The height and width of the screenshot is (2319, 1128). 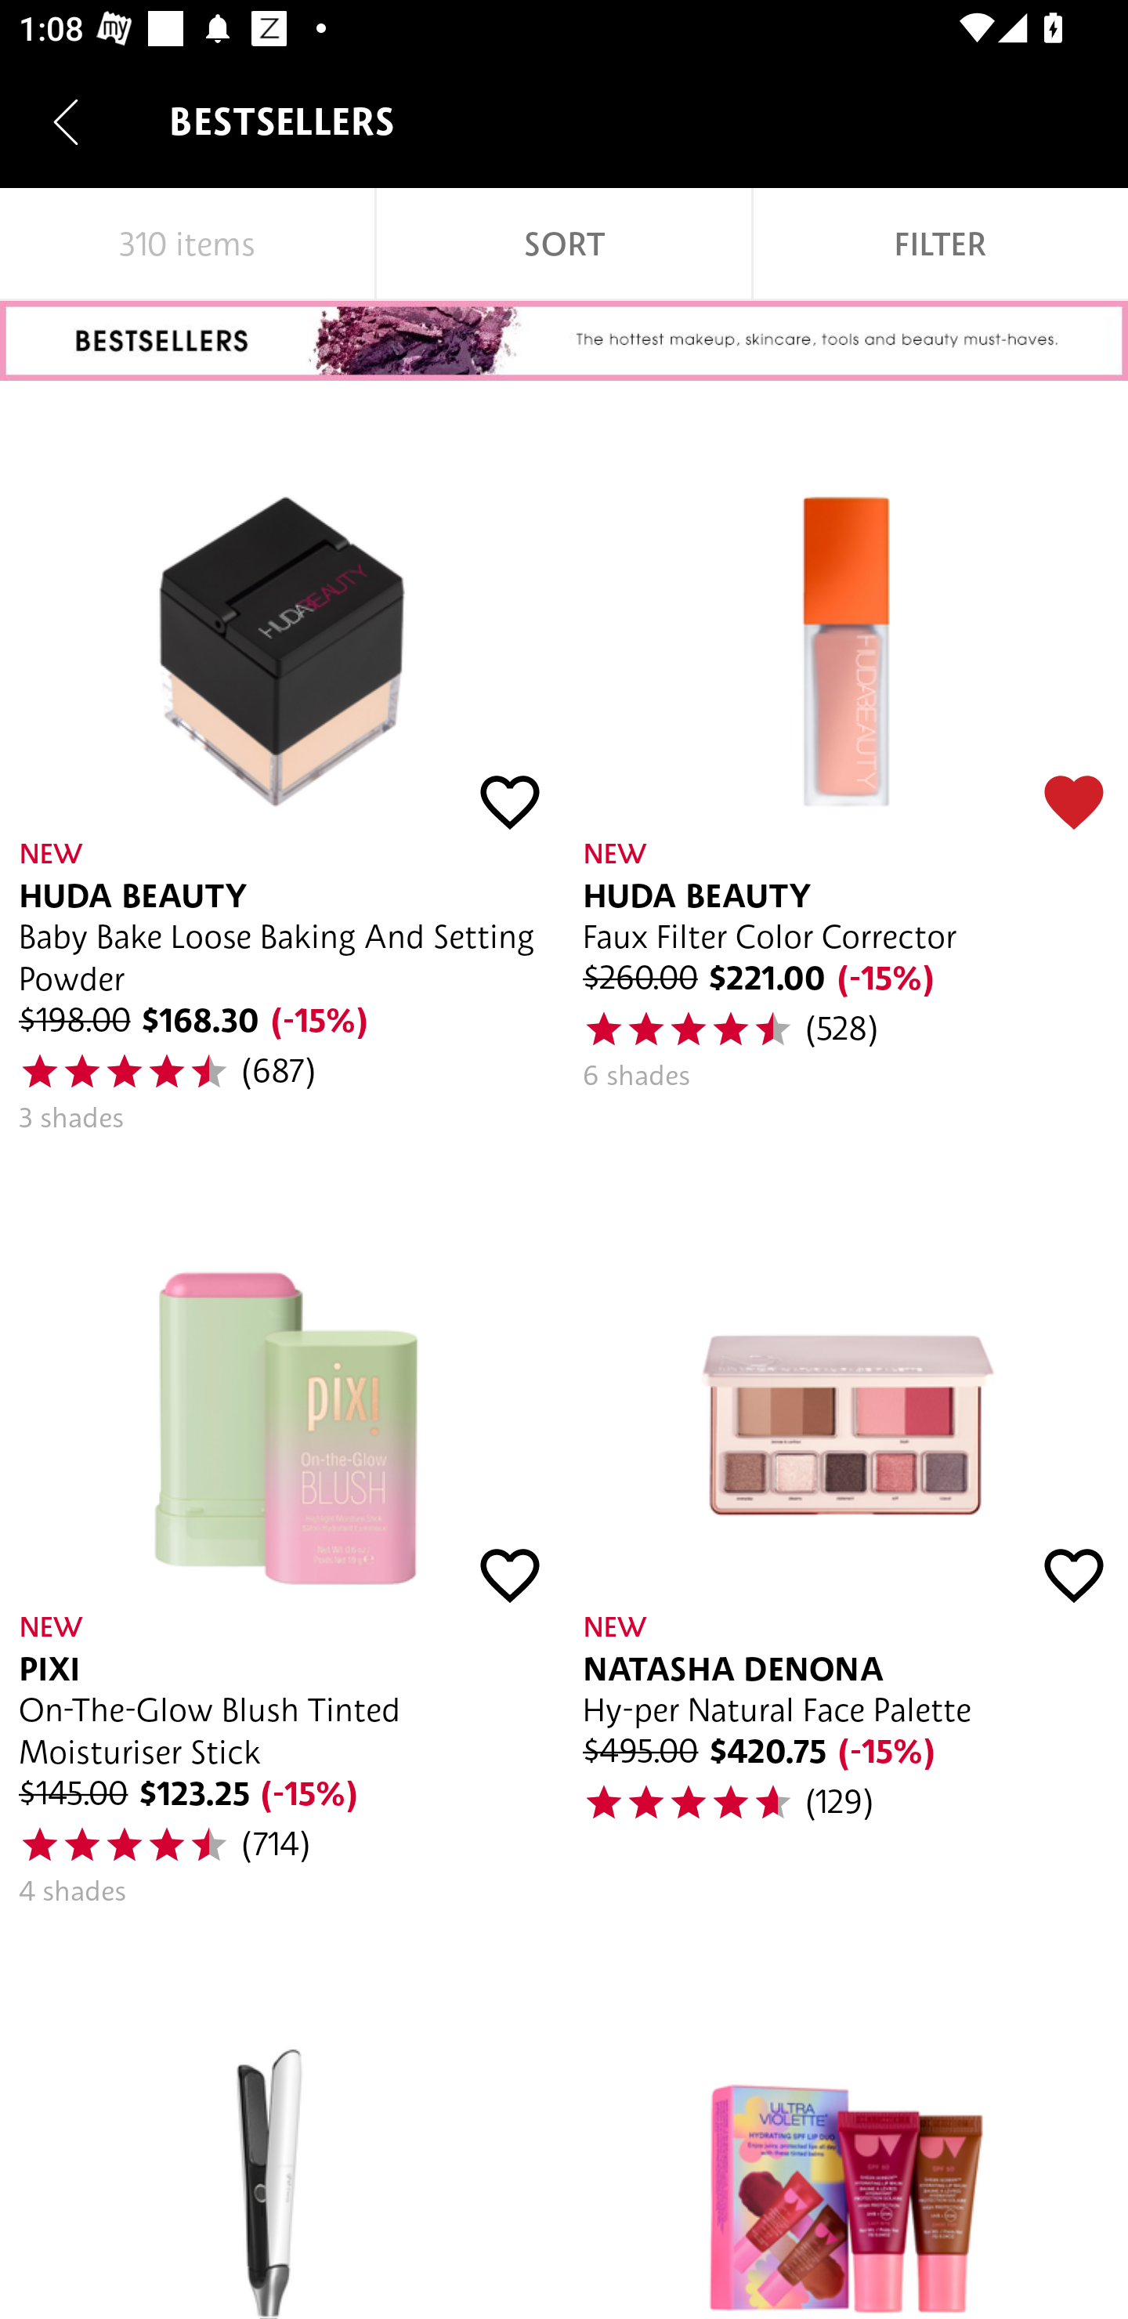 What do you see at coordinates (564, 244) in the screenshot?
I see `SORT` at bounding box center [564, 244].